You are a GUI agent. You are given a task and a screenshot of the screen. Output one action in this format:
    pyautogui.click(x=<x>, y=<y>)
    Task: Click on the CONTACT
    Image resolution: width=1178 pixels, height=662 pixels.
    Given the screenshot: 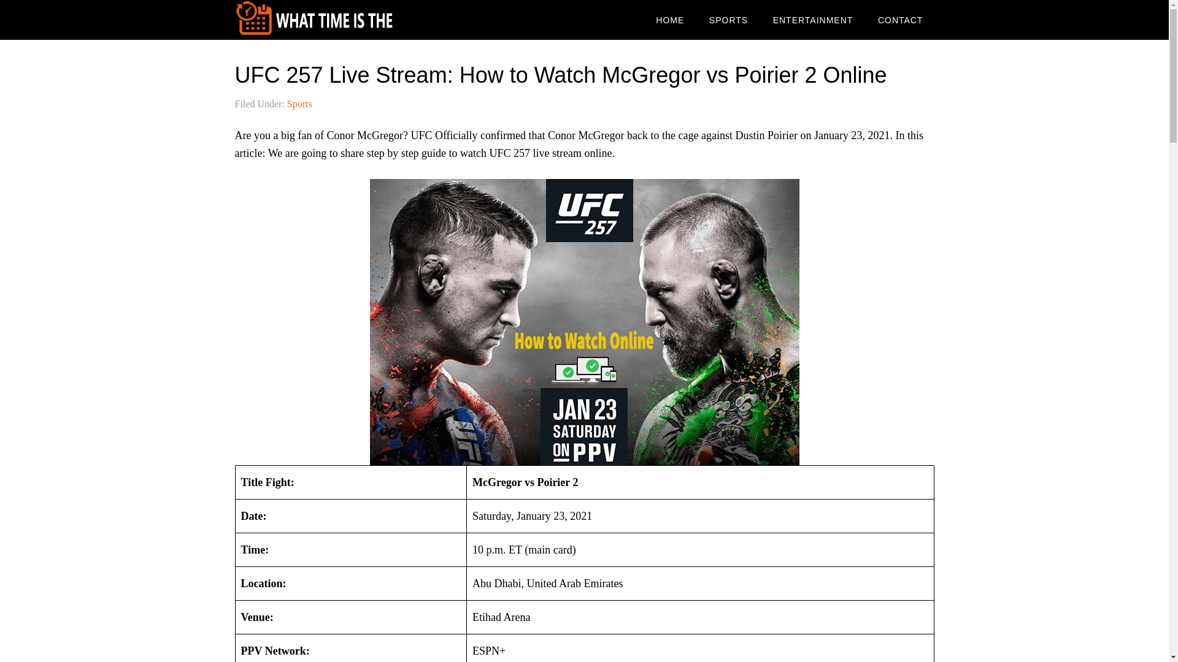 What is the action you would take?
    pyautogui.click(x=901, y=20)
    